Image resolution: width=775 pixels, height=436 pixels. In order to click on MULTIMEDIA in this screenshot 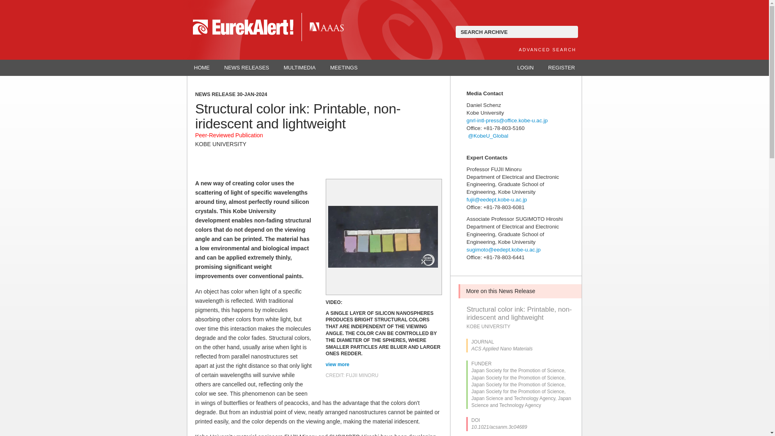, I will do `click(300, 68)`.